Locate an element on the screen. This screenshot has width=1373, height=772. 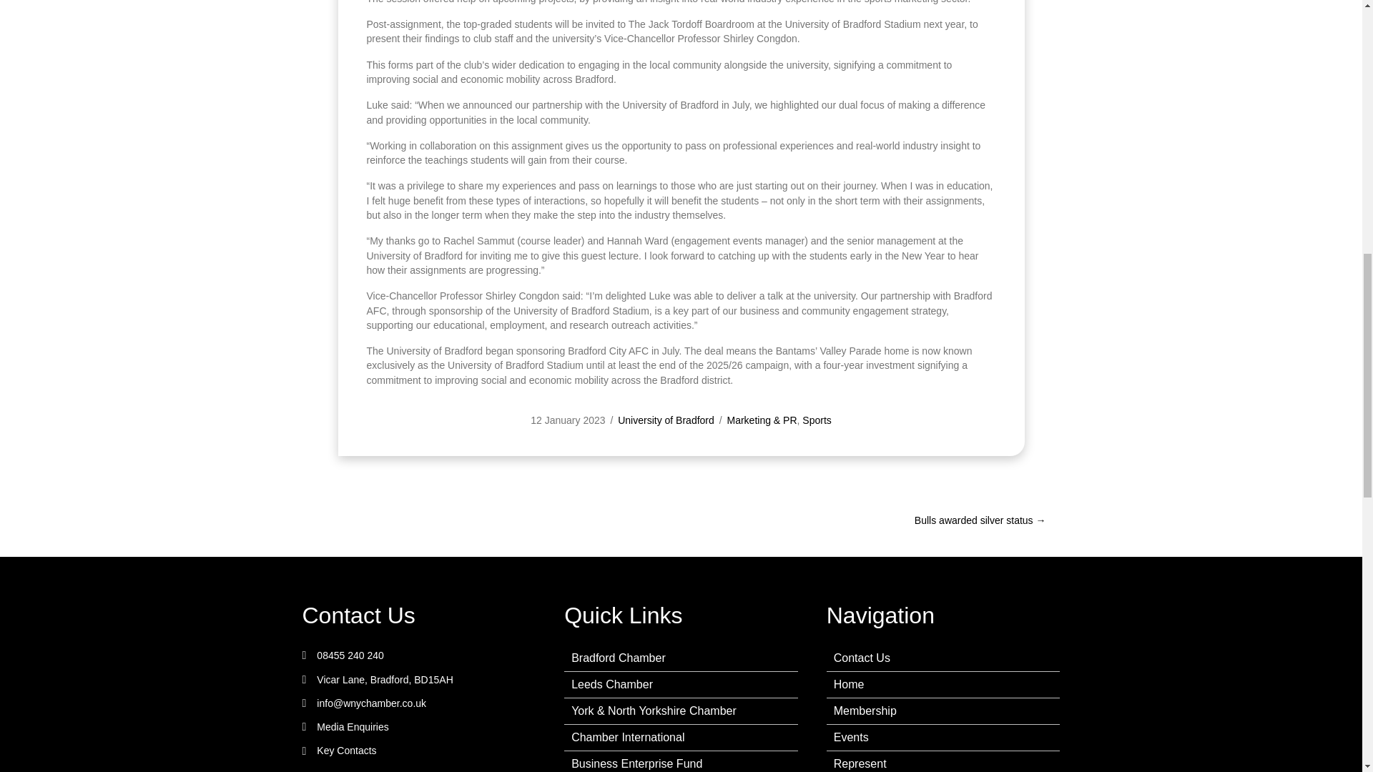
Contact Us is located at coordinates (358, 616).